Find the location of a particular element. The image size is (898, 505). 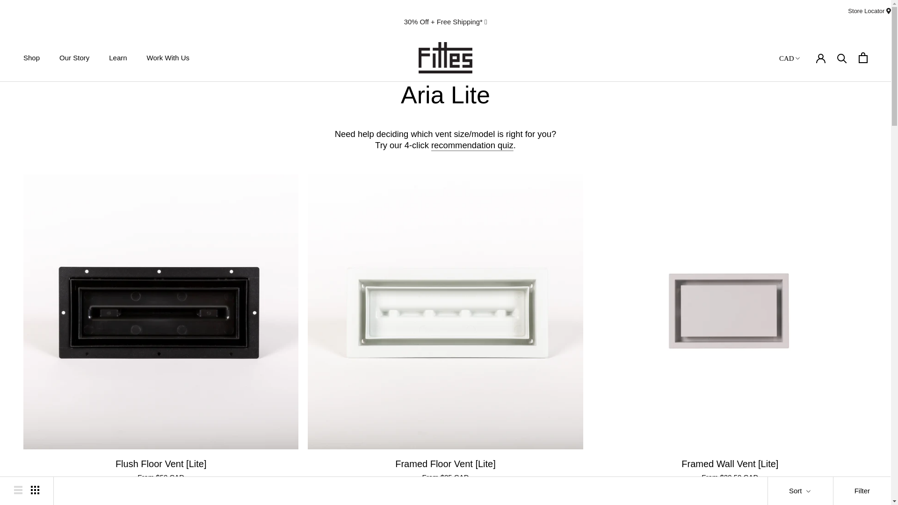

Work With Us
Work With Us is located at coordinates (168, 58).